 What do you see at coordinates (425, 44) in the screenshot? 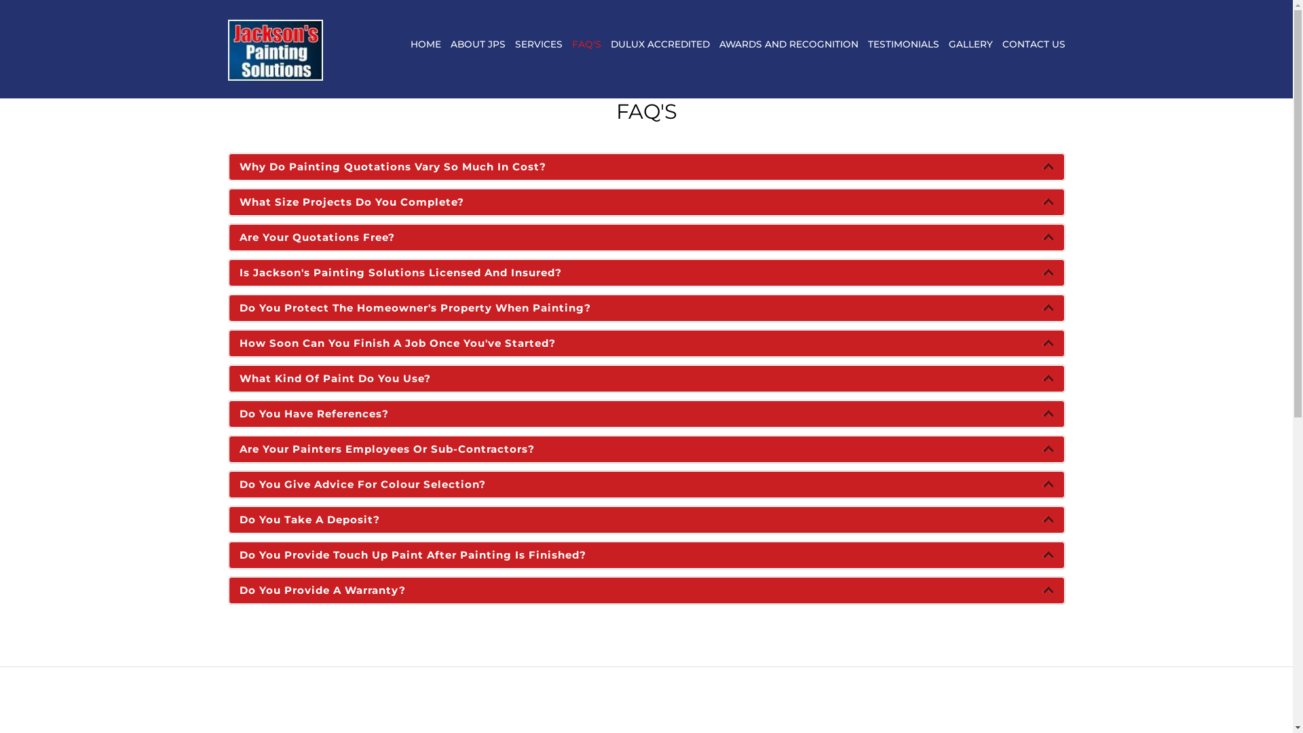
I see `HOME` at bounding box center [425, 44].